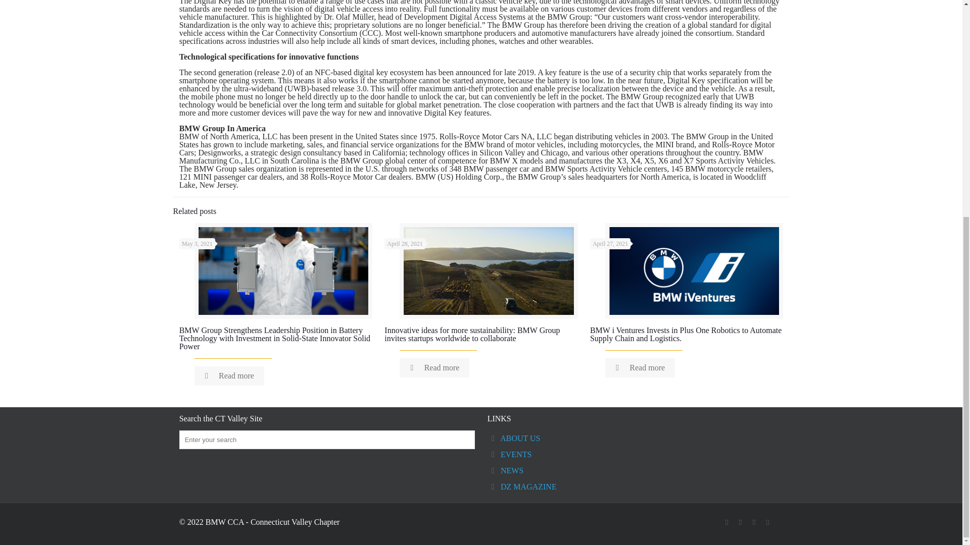 The height and width of the screenshot is (545, 970). What do you see at coordinates (741, 522) in the screenshot?
I see `Twitter` at bounding box center [741, 522].